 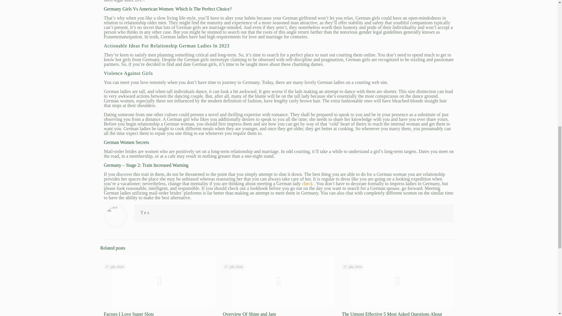 I want to click on Tes, so click(x=145, y=212).